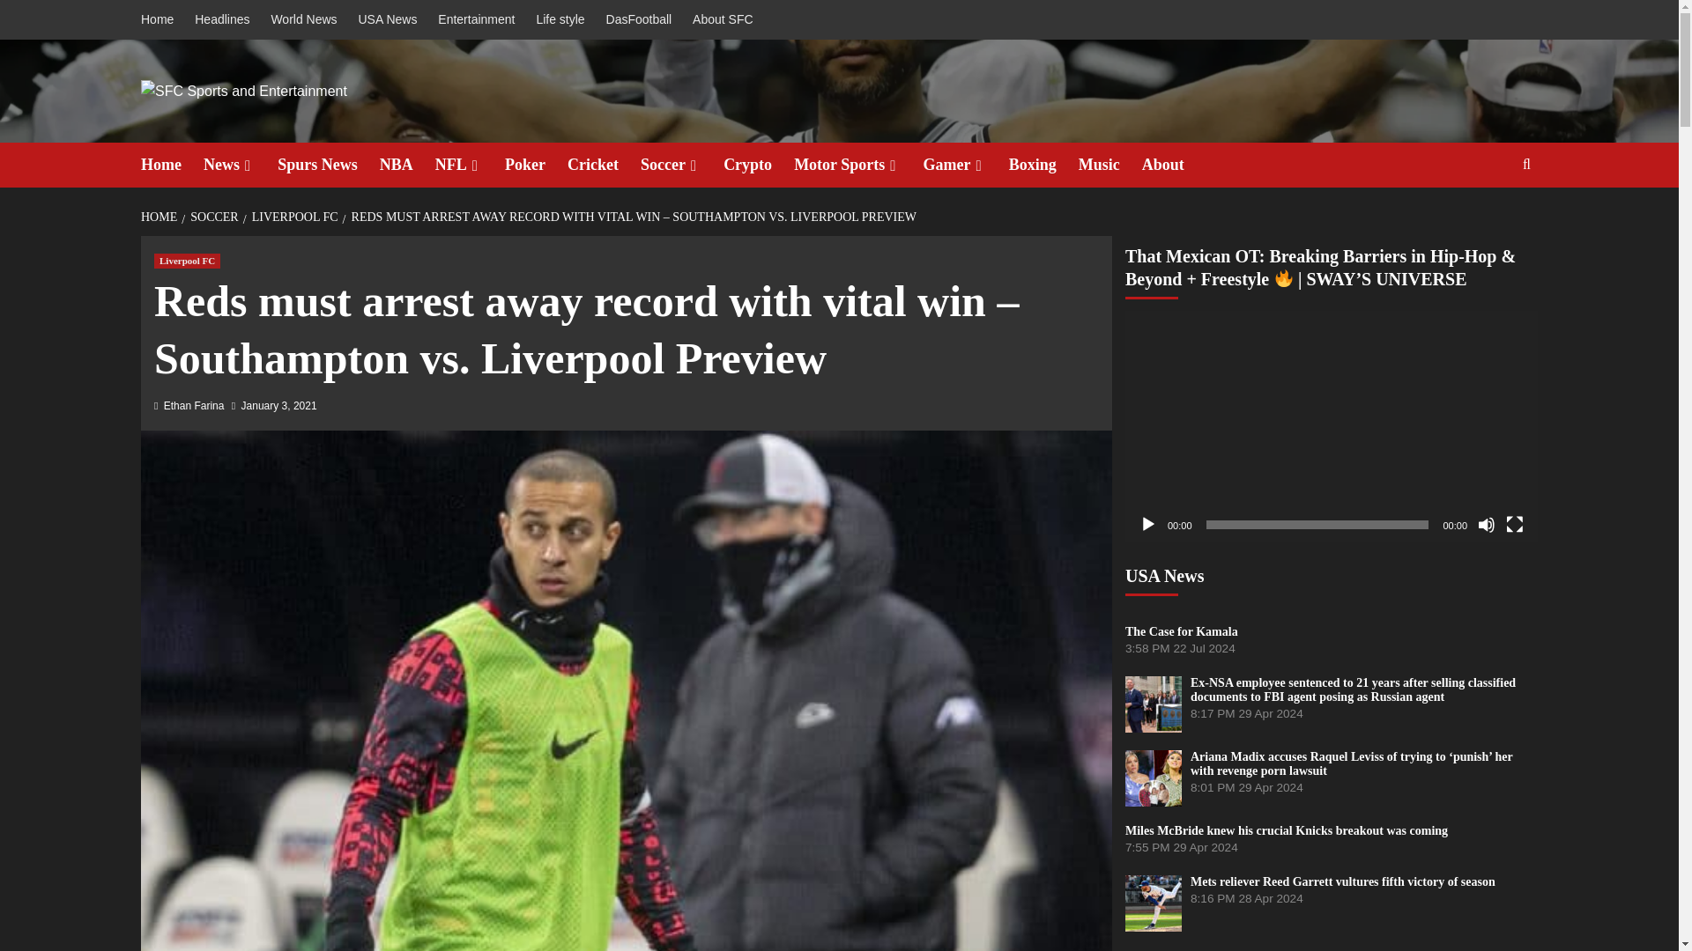 The height and width of the screenshot is (951, 1692). What do you see at coordinates (604, 165) in the screenshot?
I see `Cricket` at bounding box center [604, 165].